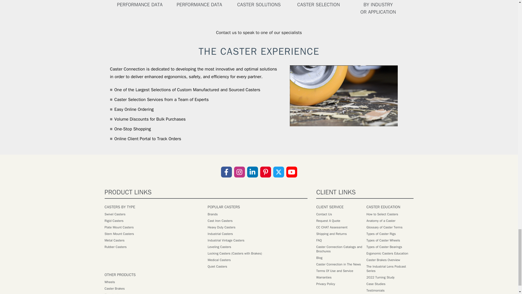  Describe the element at coordinates (291, 172) in the screenshot. I see `YouTube` at that location.